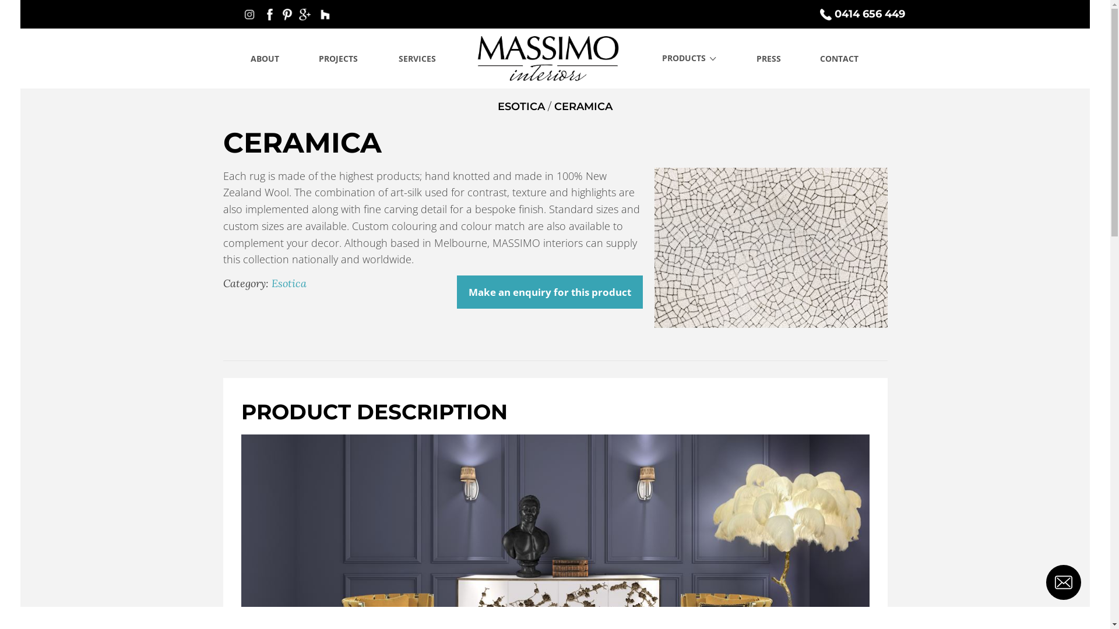 The width and height of the screenshot is (1119, 629). I want to click on ESOTICA, so click(521, 107).